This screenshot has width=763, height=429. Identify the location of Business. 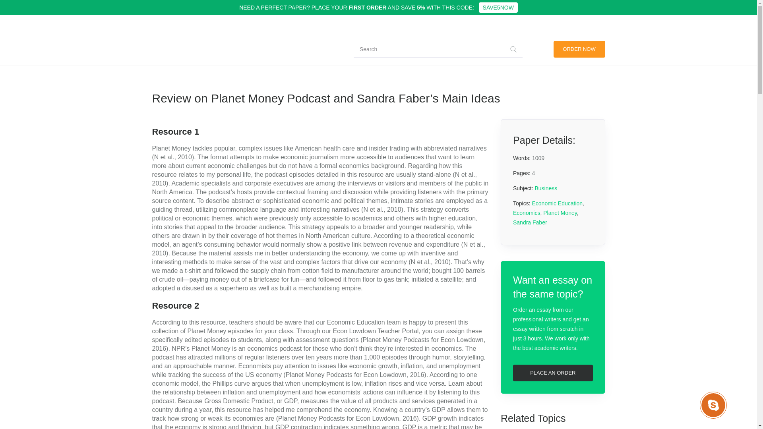
(187, 53).